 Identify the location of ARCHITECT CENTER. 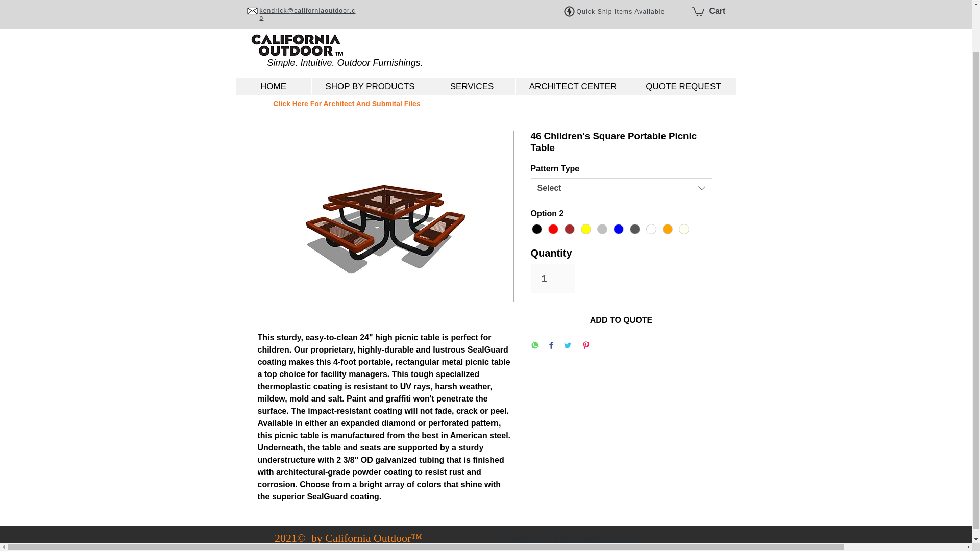
(572, 36).